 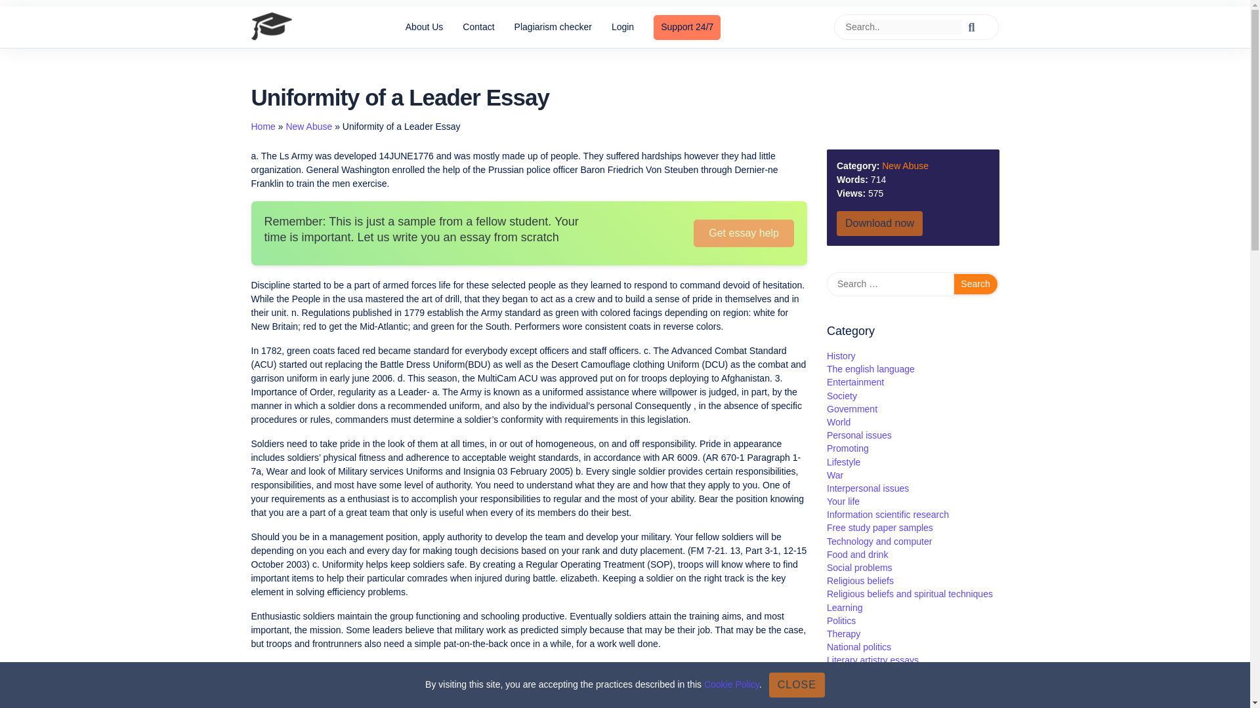 I want to click on History, so click(x=841, y=355).